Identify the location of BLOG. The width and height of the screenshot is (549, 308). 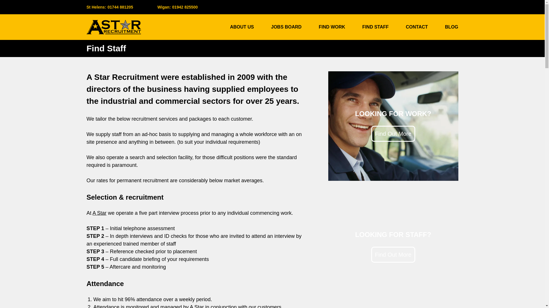
(375, 27).